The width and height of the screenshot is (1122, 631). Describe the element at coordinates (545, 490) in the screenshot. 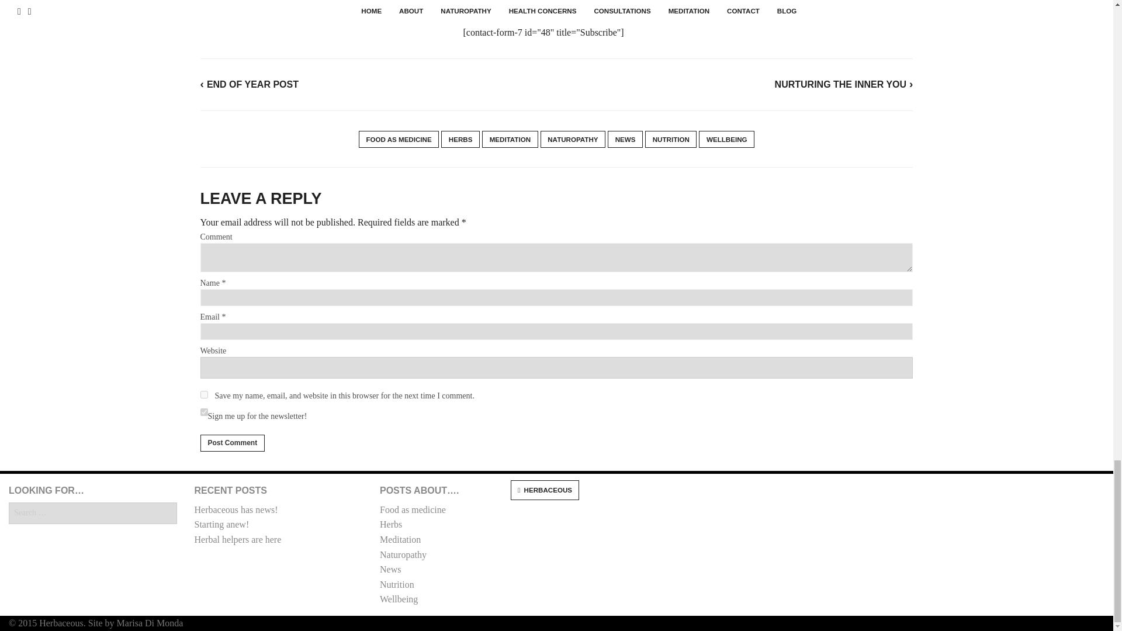

I see `HERBACEOUS` at that location.